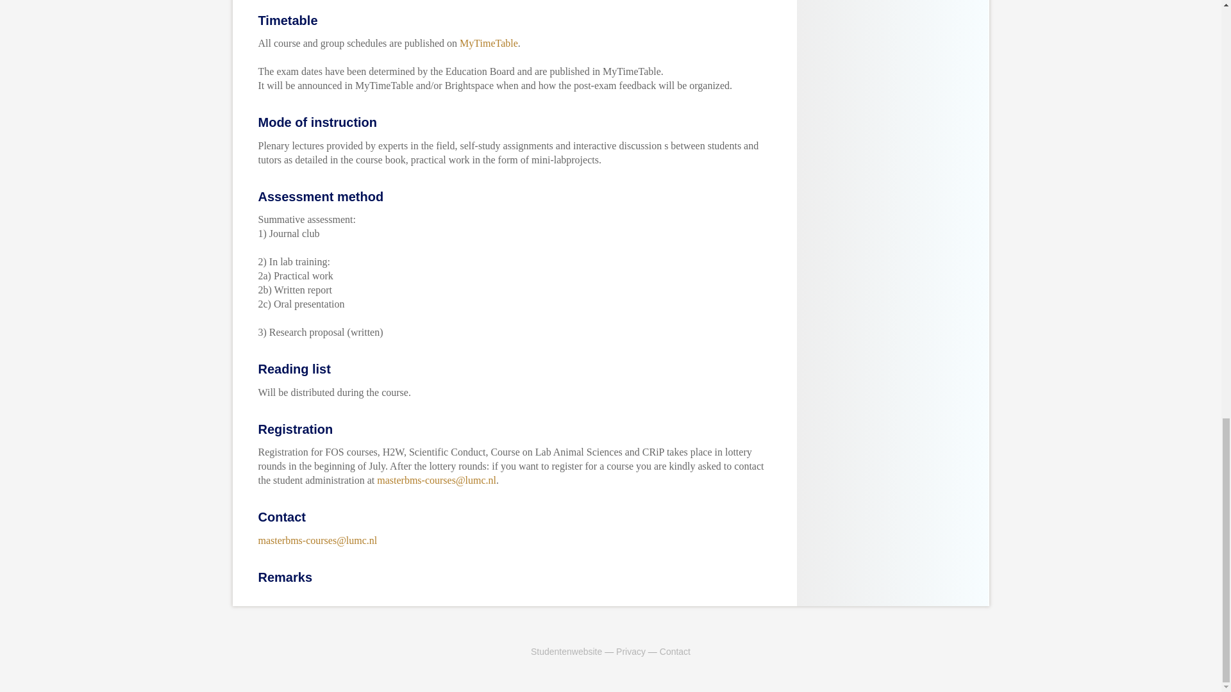 The height and width of the screenshot is (692, 1231). What do you see at coordinates (565, 651) in the screenshot?
I see `Studentenwebsite` at bounding box center [565, 651].